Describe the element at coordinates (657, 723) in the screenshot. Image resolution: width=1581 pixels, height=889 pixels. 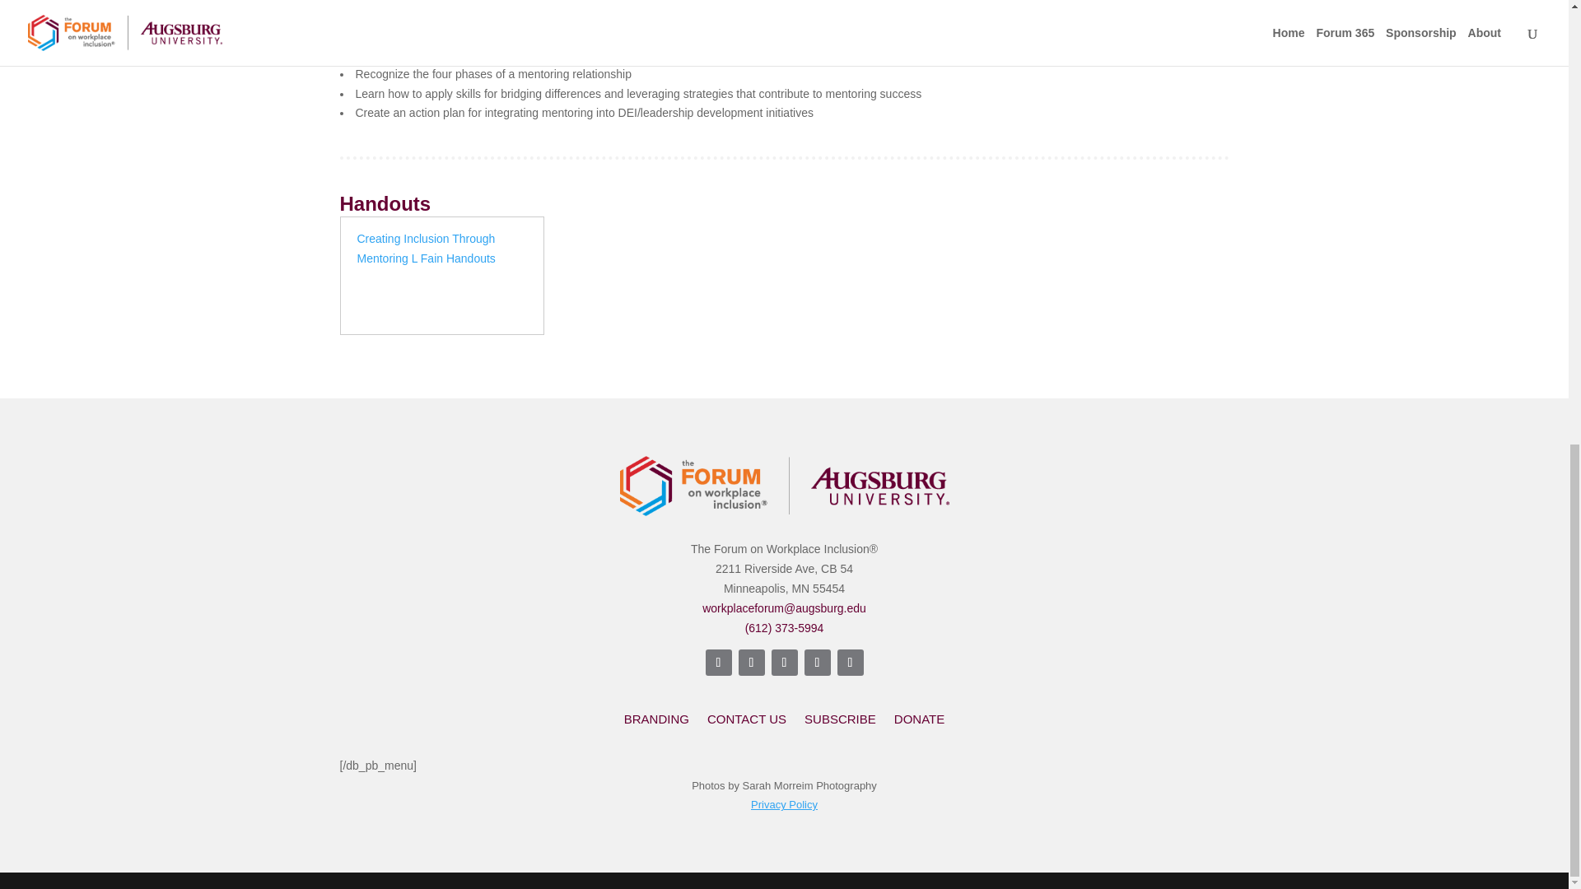
I see `BRANDING` at that location.